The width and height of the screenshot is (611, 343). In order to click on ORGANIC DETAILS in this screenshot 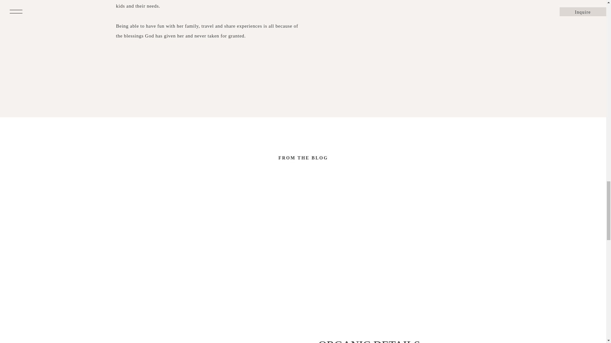, I will do `click(380, 340)`.